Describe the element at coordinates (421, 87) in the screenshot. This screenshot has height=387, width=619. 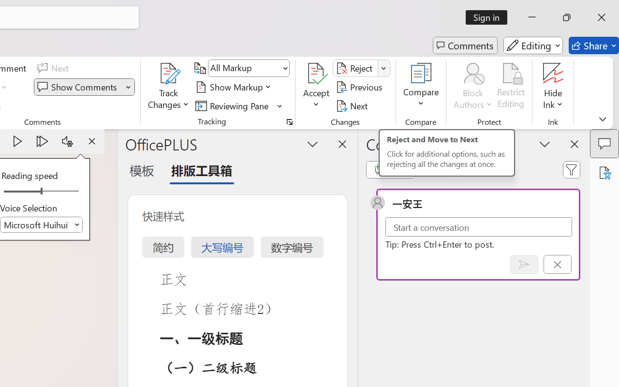
I see `Compare` at that location.